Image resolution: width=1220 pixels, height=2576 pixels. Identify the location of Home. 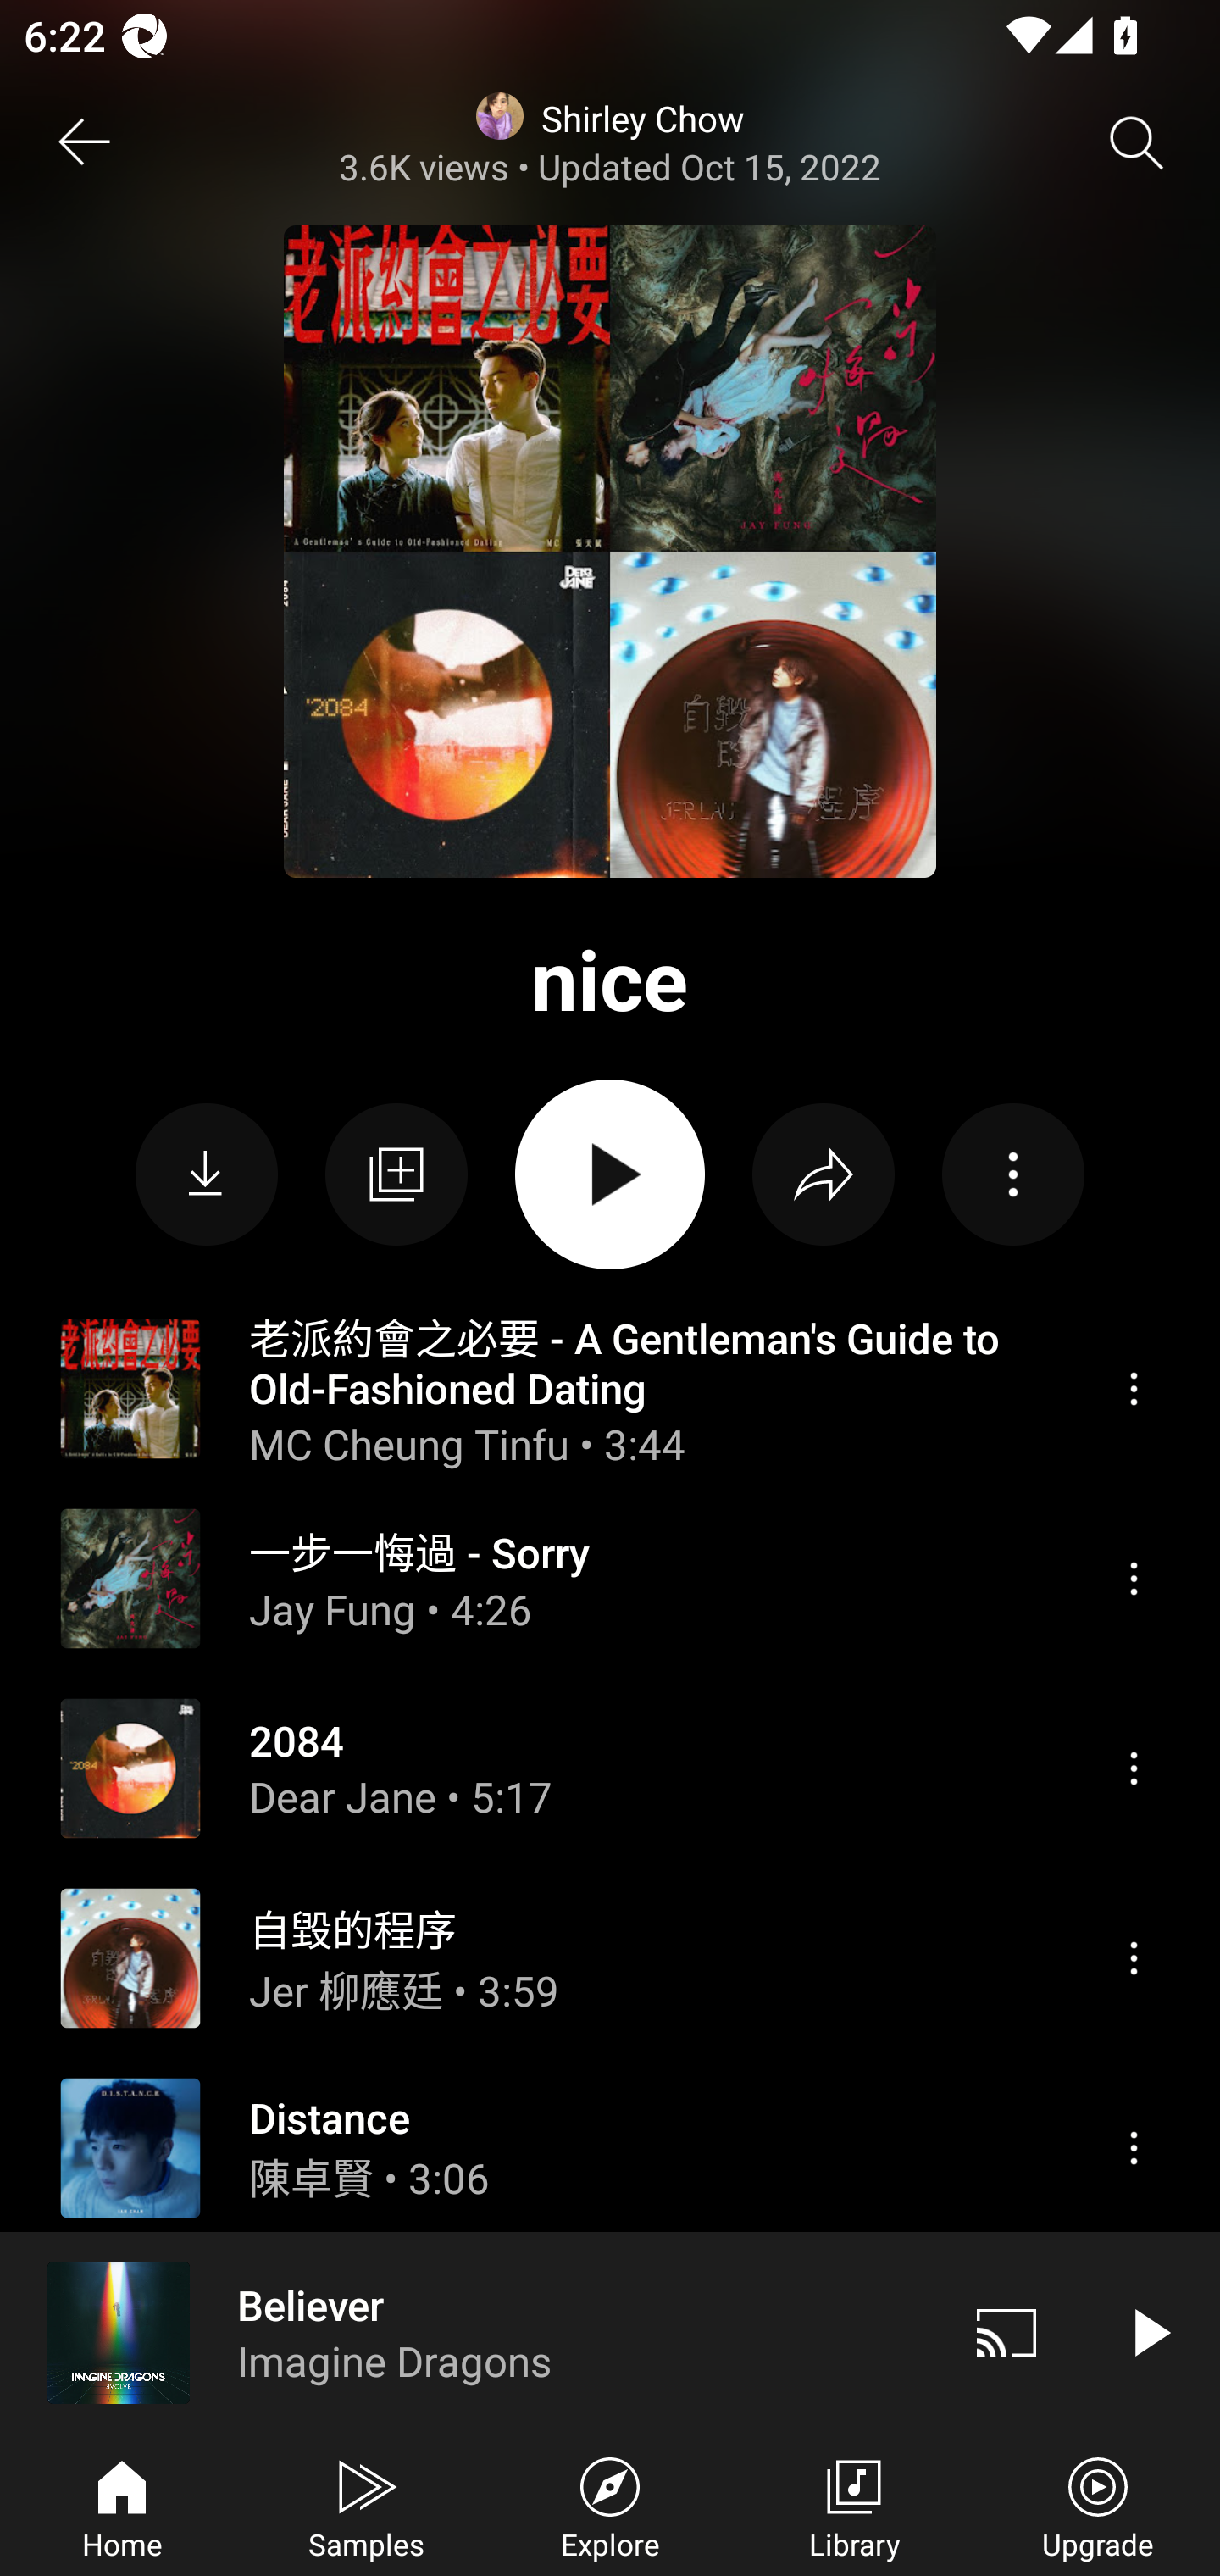
(122, 2505).